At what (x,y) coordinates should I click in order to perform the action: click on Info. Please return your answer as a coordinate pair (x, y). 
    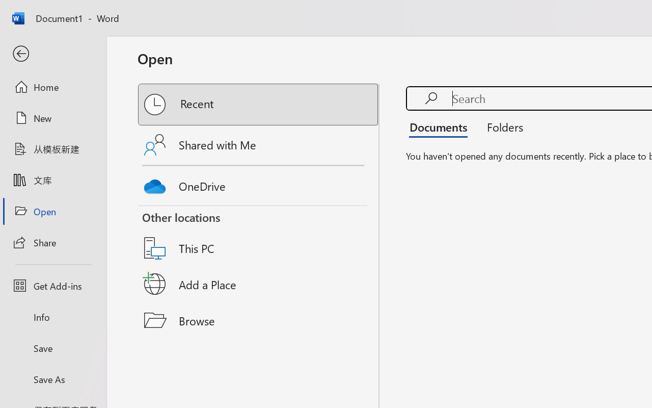
    Looking at the image, I should click on (53, 317).